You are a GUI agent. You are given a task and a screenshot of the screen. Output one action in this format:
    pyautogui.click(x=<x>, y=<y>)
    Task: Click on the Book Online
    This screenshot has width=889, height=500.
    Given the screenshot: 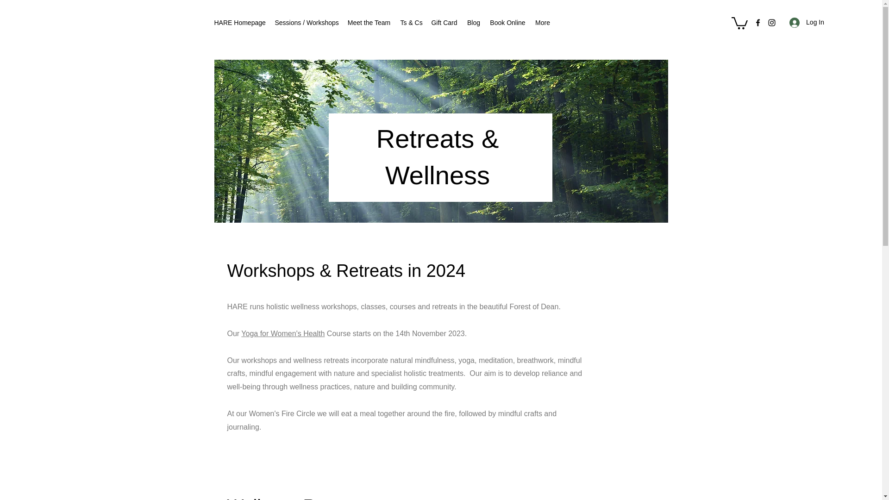 What is the action you would take?
    pyautogui.click(x=508, y=22)
    